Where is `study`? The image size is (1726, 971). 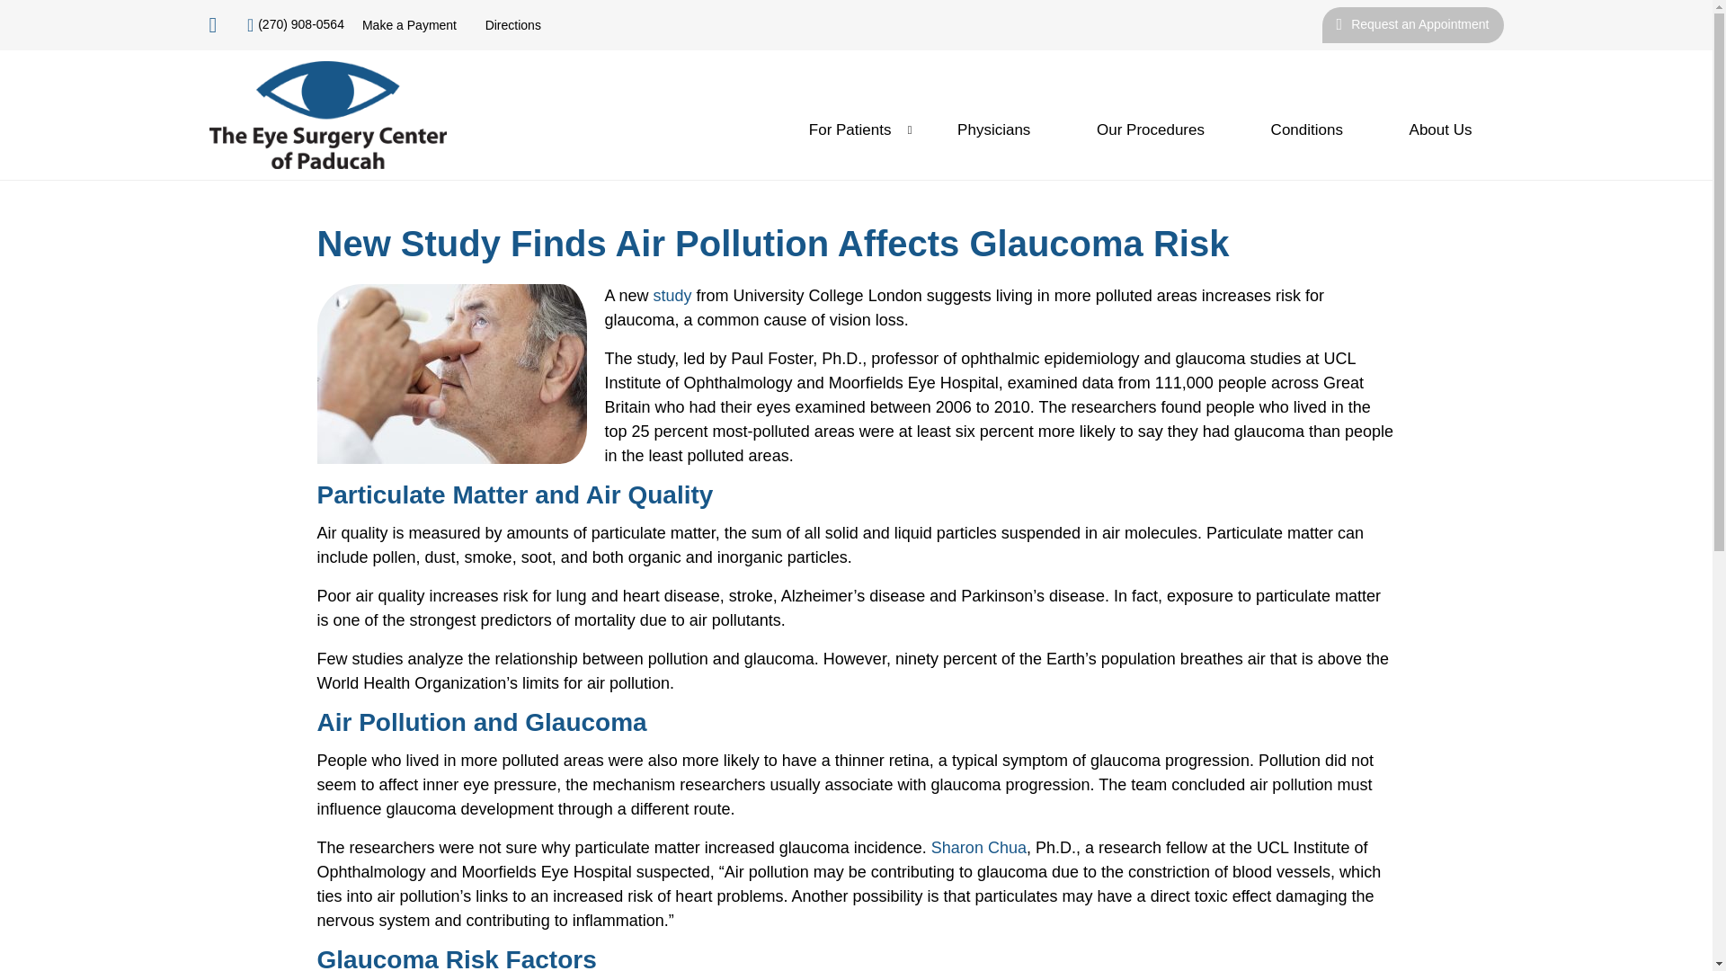 study is located at coordinates (672, 295).